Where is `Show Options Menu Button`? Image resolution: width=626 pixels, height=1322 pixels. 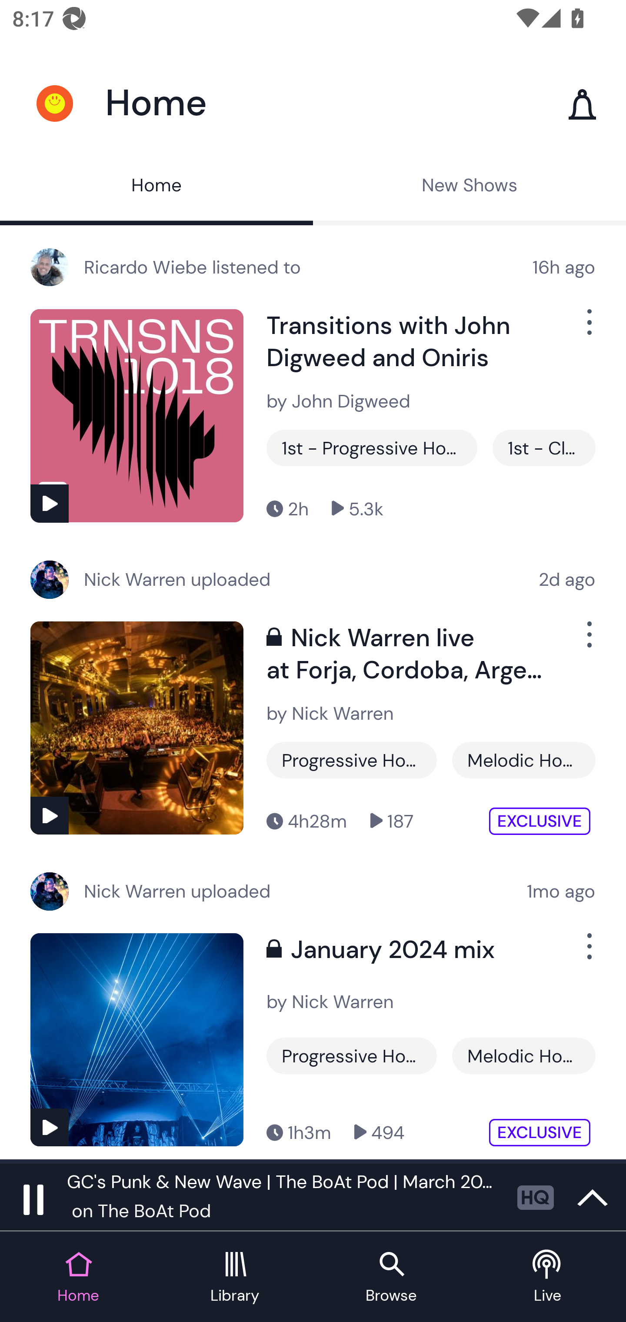 Show Options Menu Button is located at coordinates (588, 329).